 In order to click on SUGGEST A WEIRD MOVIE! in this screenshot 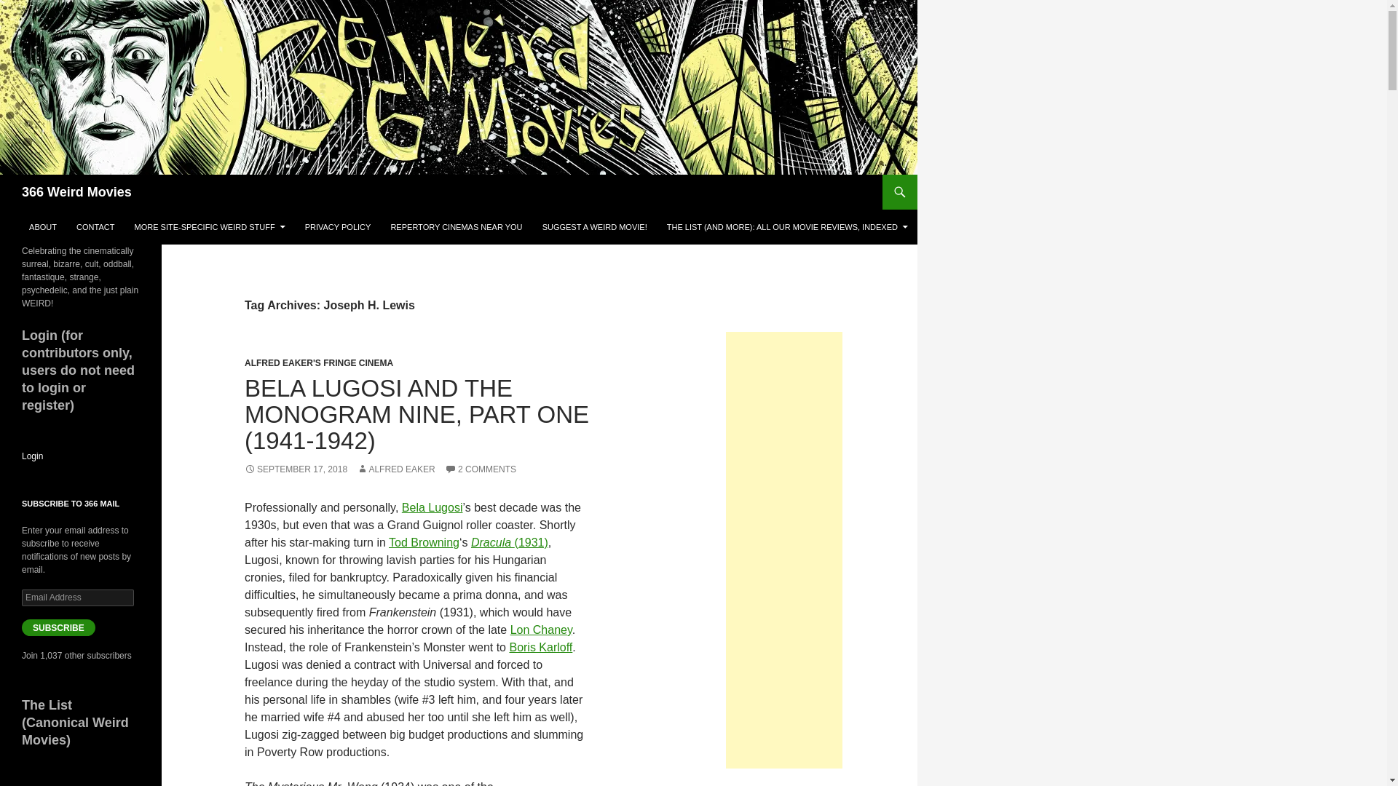, I will do `click(594, 227)`.